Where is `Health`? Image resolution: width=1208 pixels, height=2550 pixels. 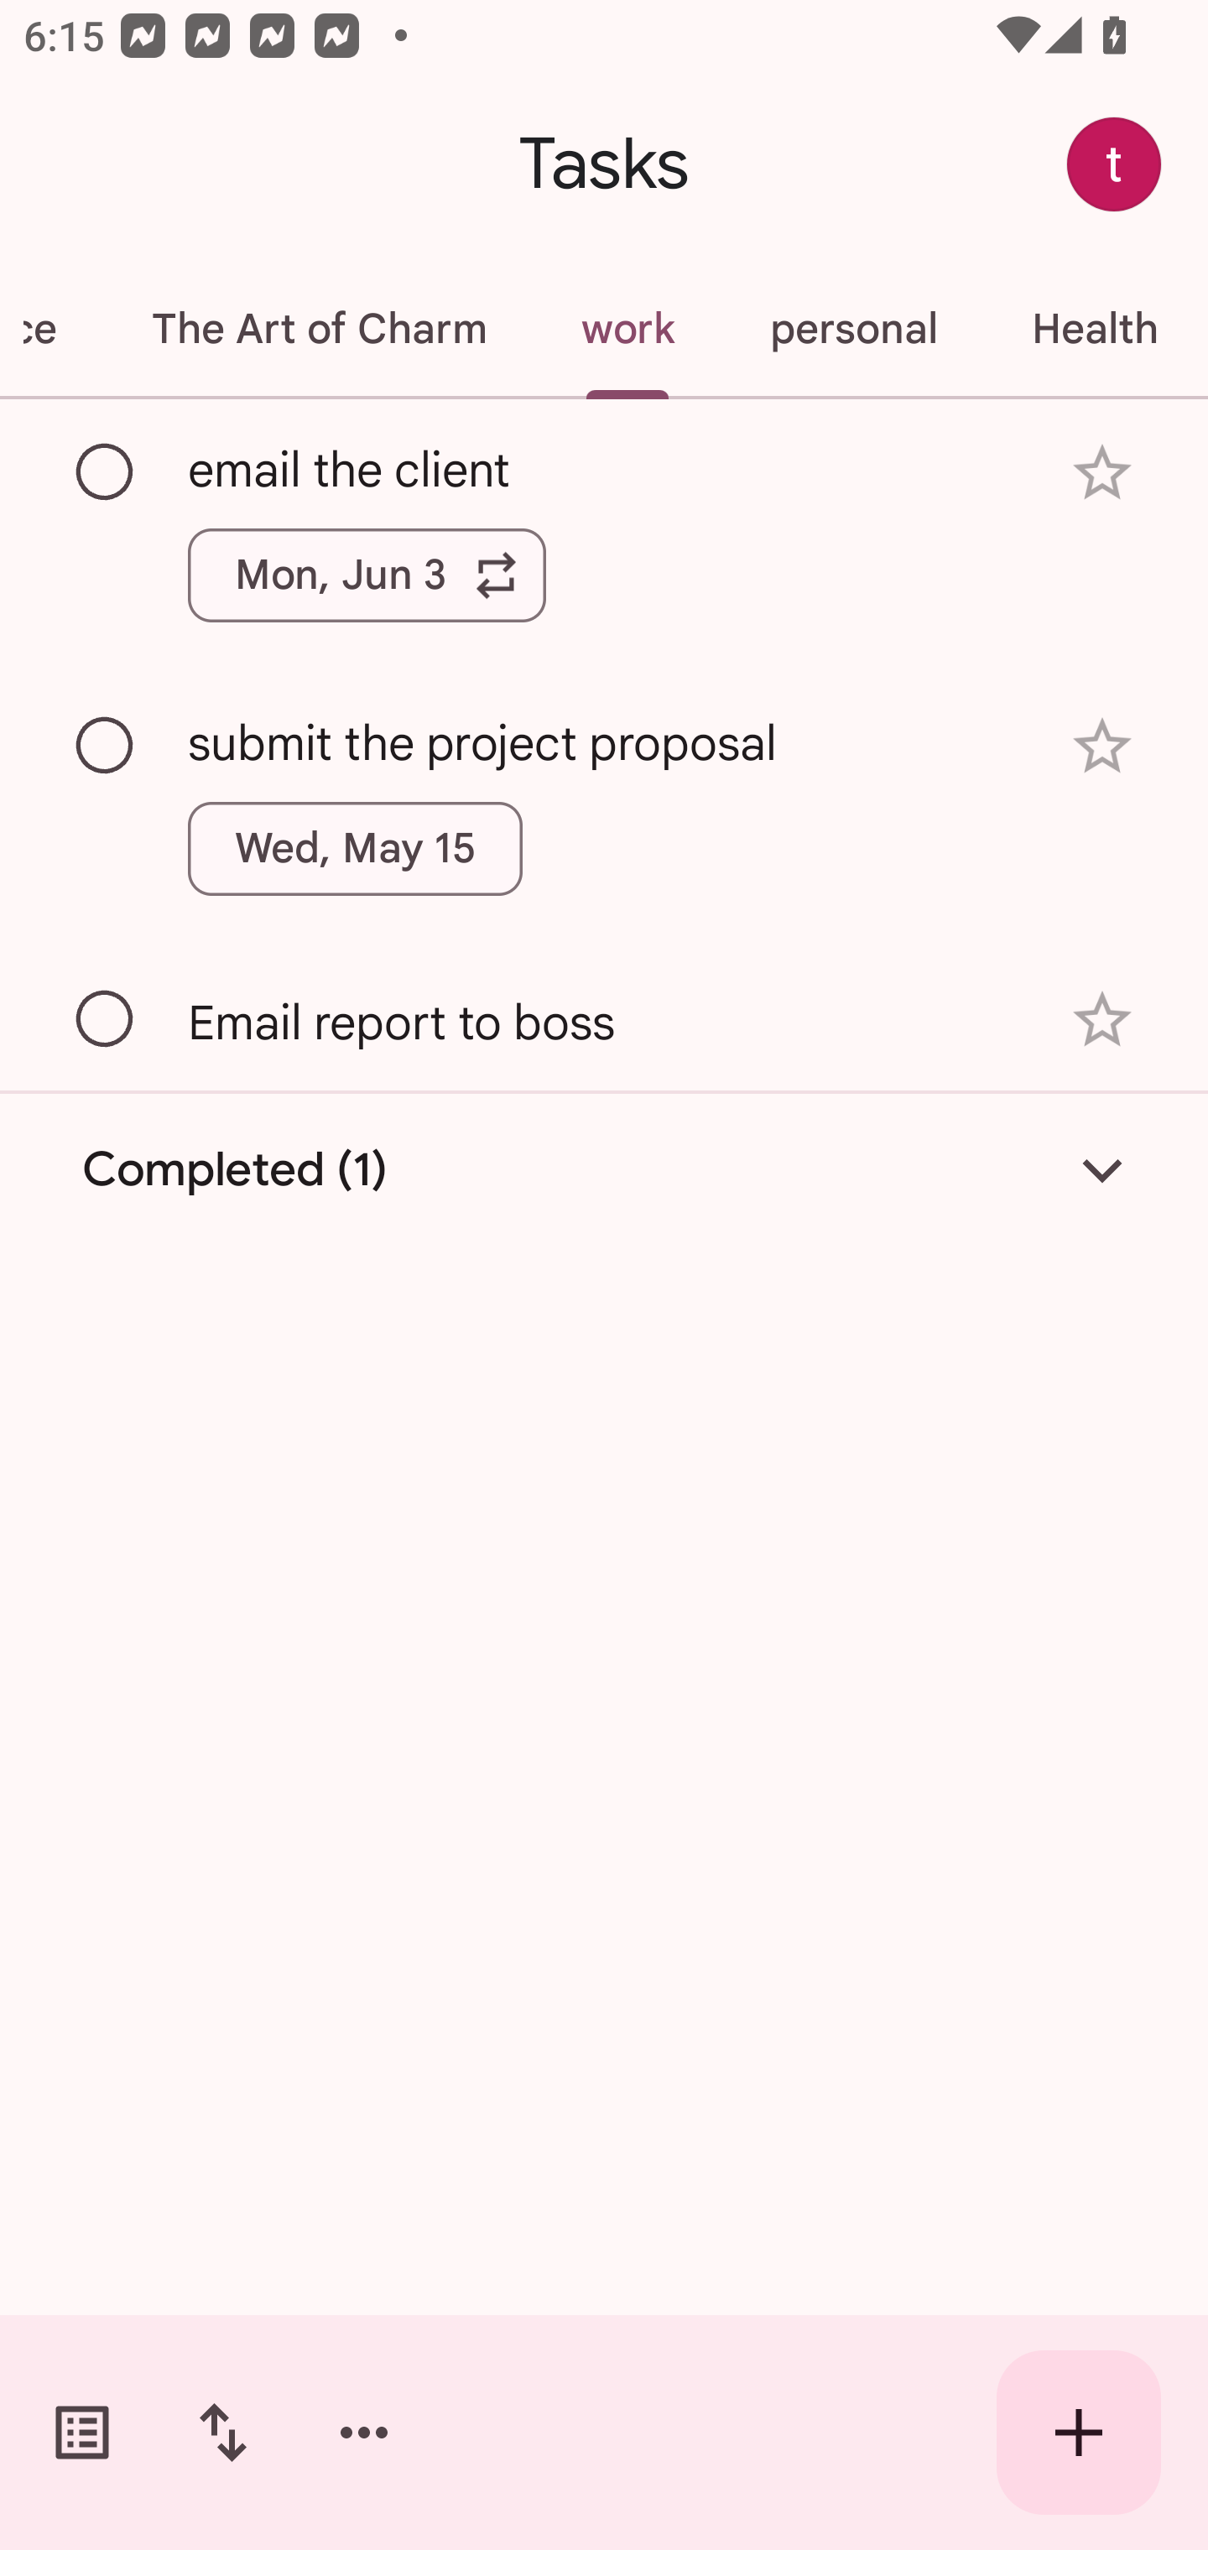 Health is located at coordinates (1095, 329).